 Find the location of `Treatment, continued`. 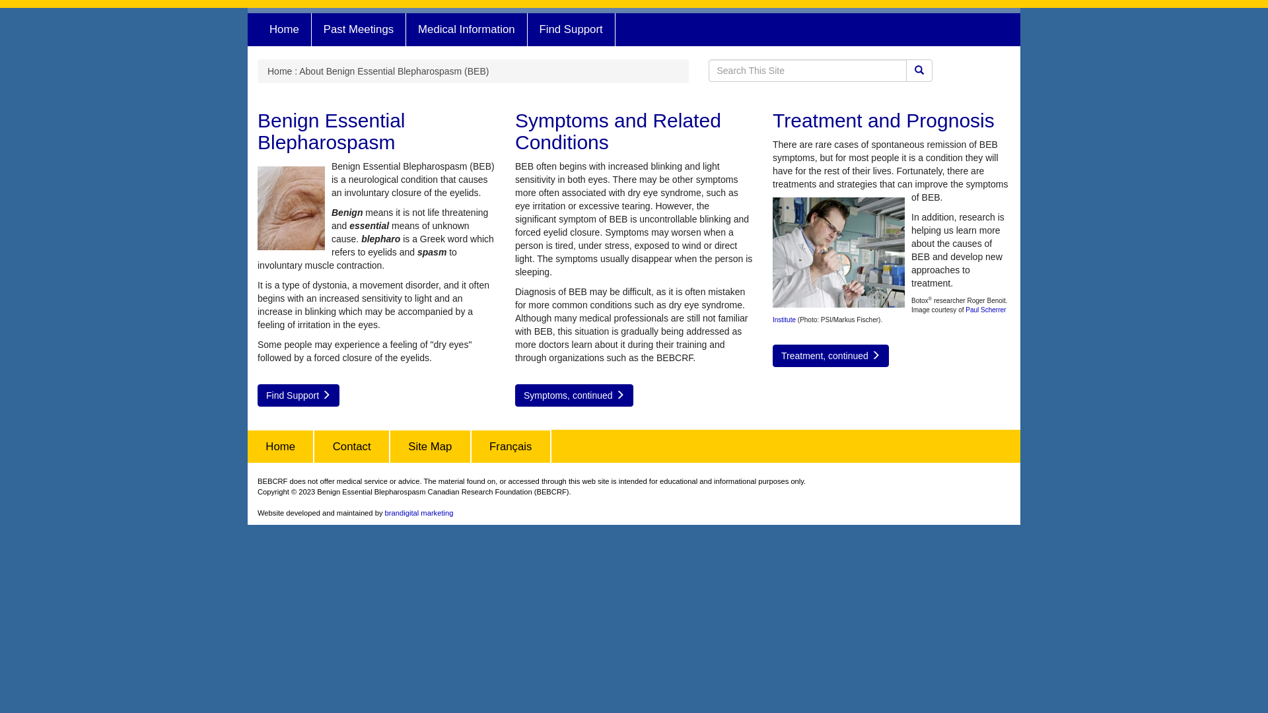

Treatment, continued is located at coordinates (831, 356).